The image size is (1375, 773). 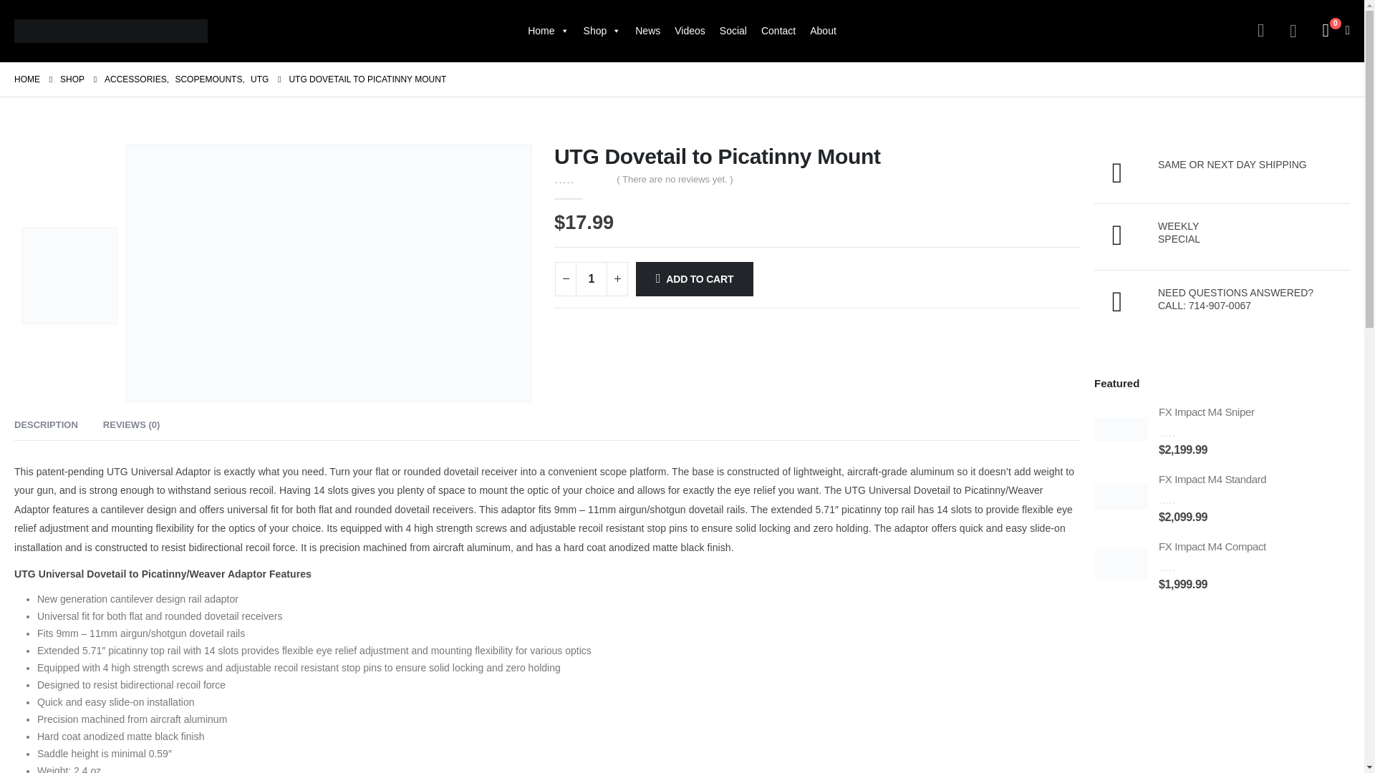 What do you see at coordinates (689, 30) in the screenshot?
I see `Videos` at bounding box center [689, 30].